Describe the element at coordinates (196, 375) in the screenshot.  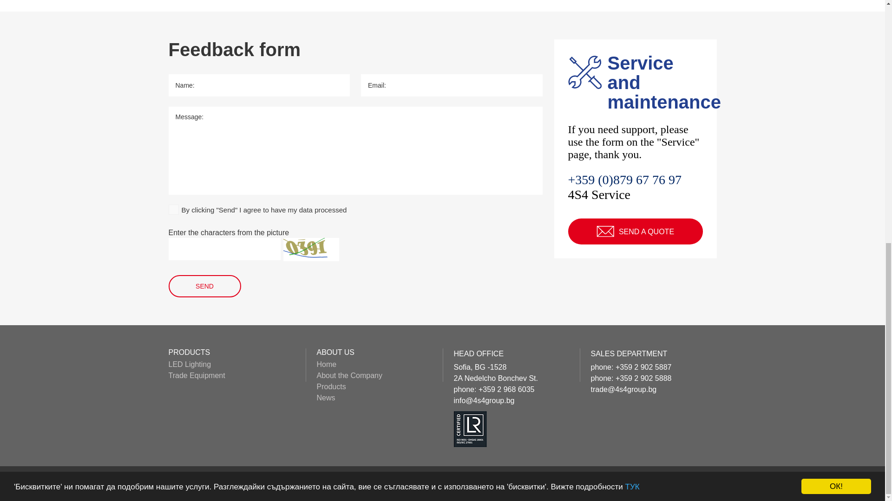
I see `Trade Equipment` at that location.